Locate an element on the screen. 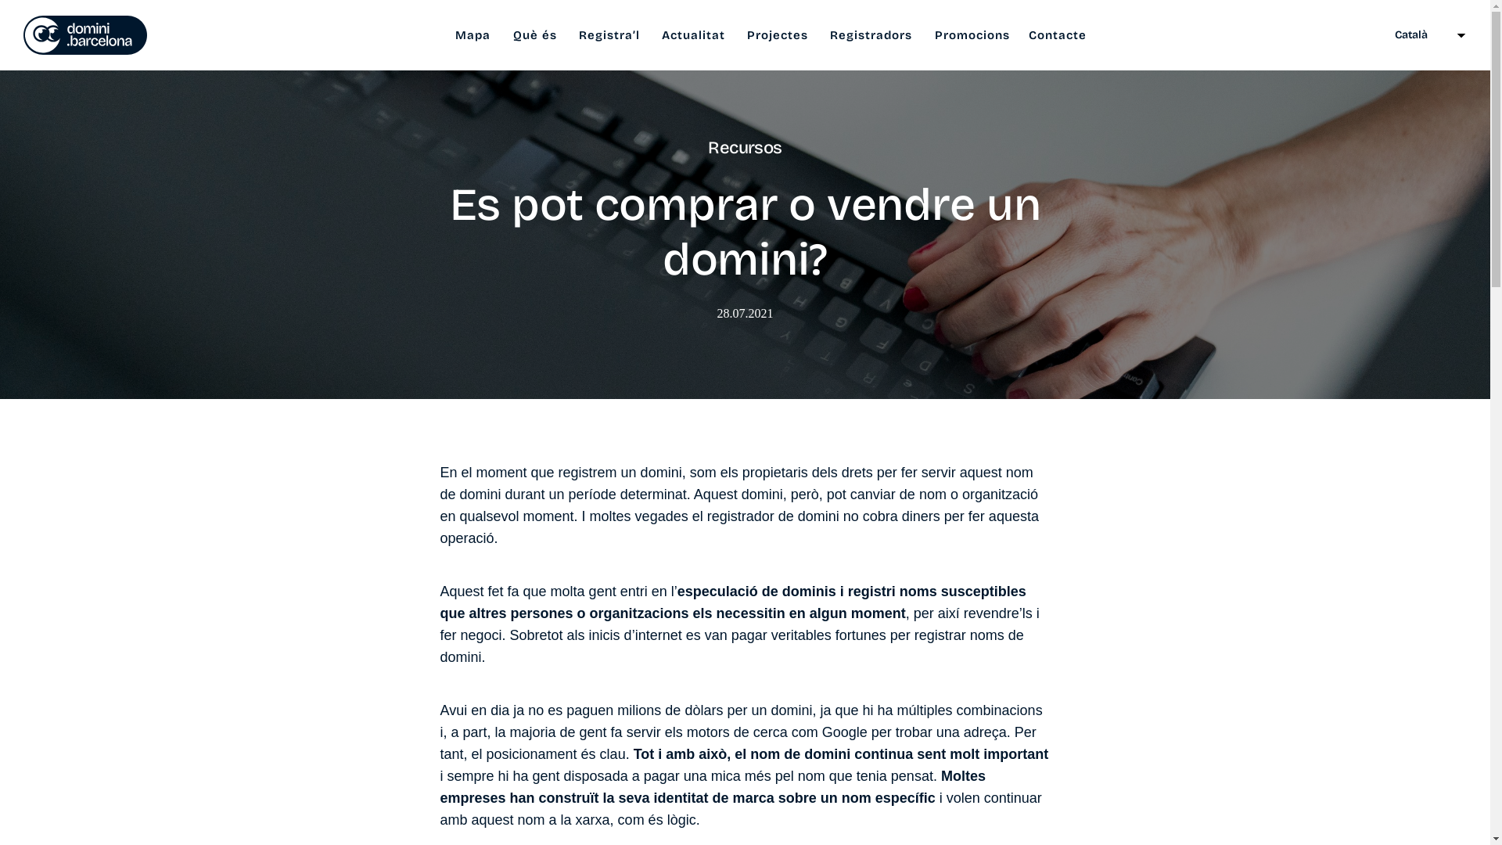  Registradors is located at coordinates (871, 36).